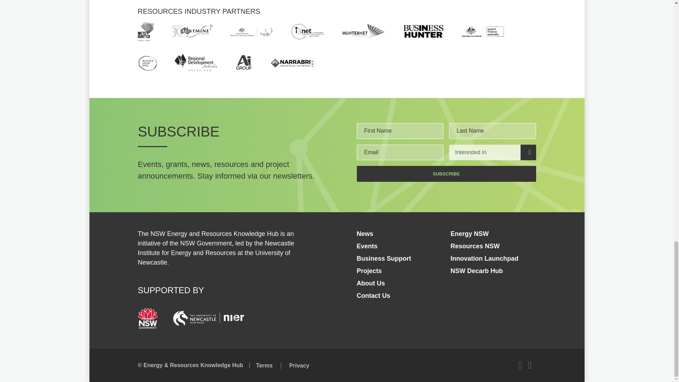 The width and height of the screenshot is (679, 382). Describe the element at coordinates (208, 318) in the screenshot. I see `The University of Newcastle in partnership with Nier` at that location.